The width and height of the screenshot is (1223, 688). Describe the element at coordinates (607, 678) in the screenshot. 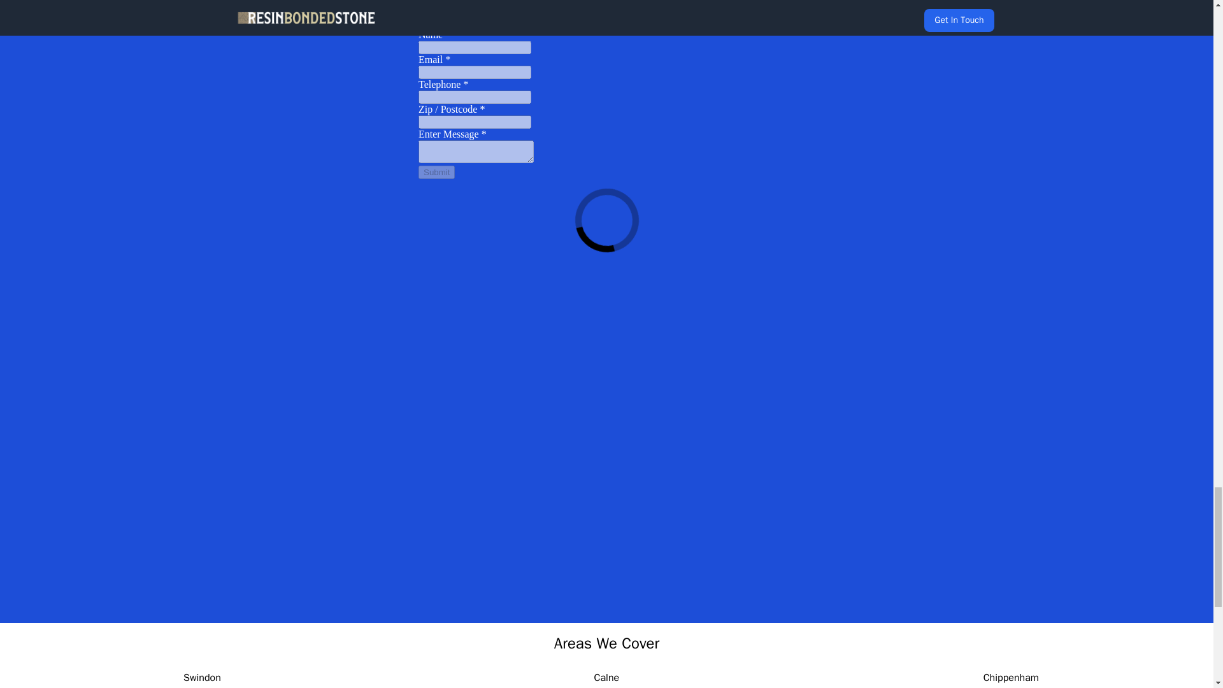

I see `Calne` at that location.